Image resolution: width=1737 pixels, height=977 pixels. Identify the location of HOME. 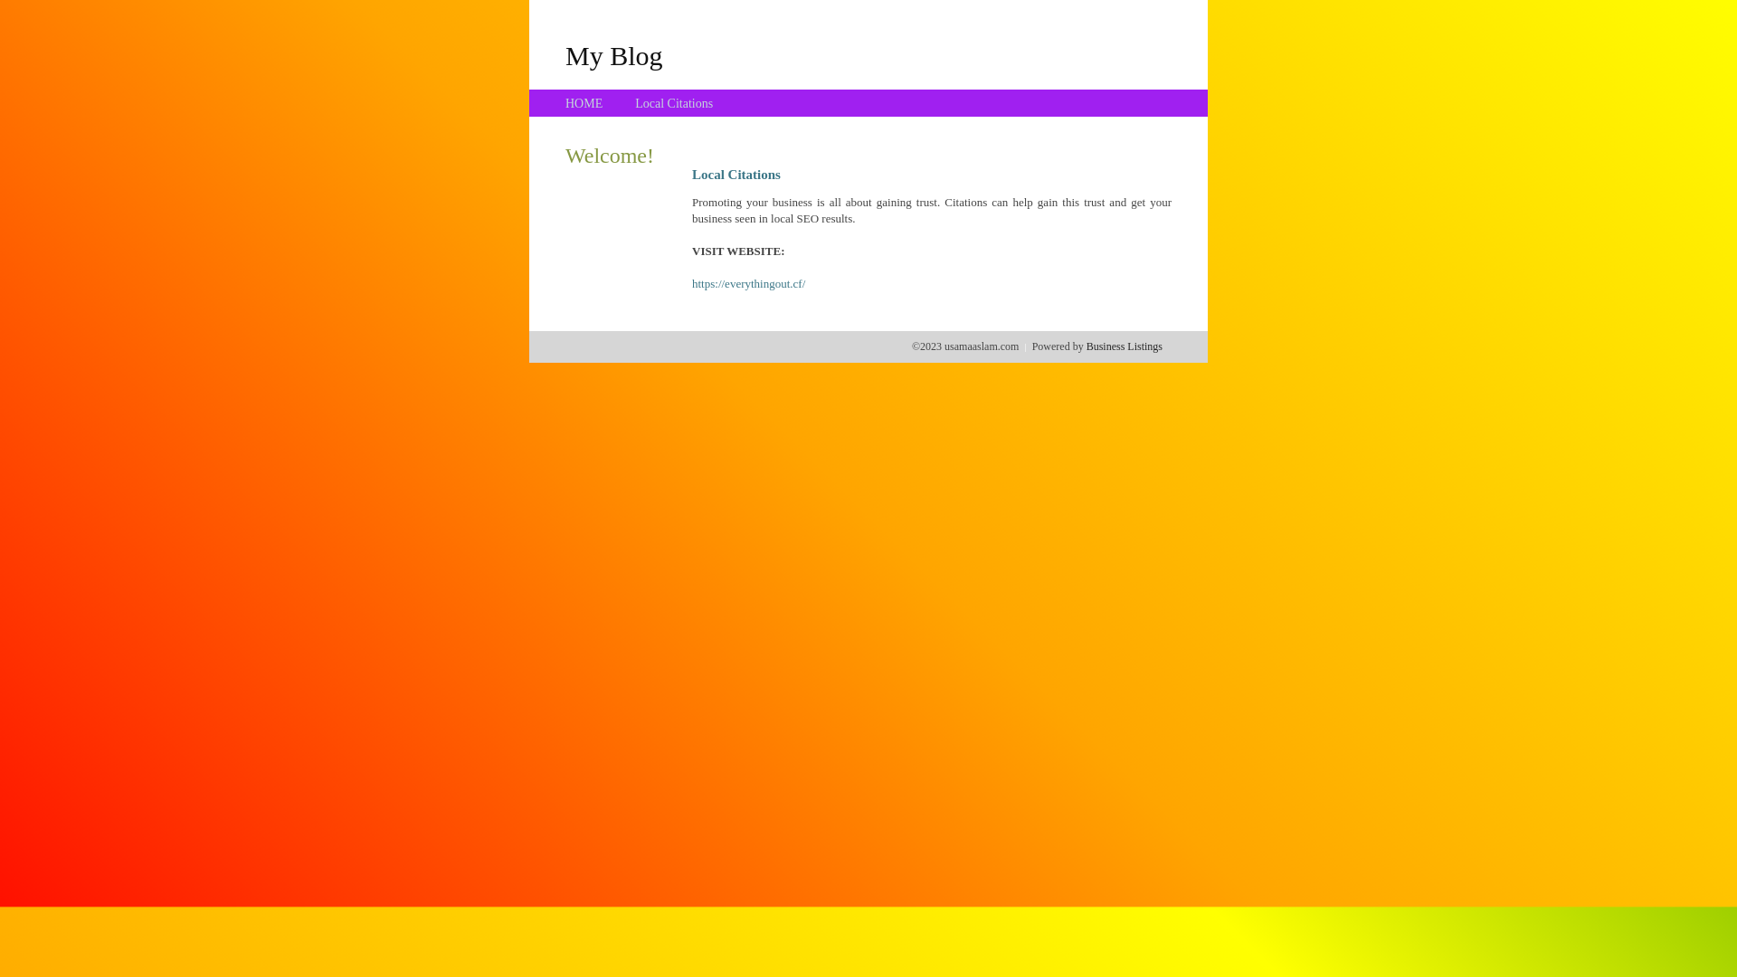
(584, 103).